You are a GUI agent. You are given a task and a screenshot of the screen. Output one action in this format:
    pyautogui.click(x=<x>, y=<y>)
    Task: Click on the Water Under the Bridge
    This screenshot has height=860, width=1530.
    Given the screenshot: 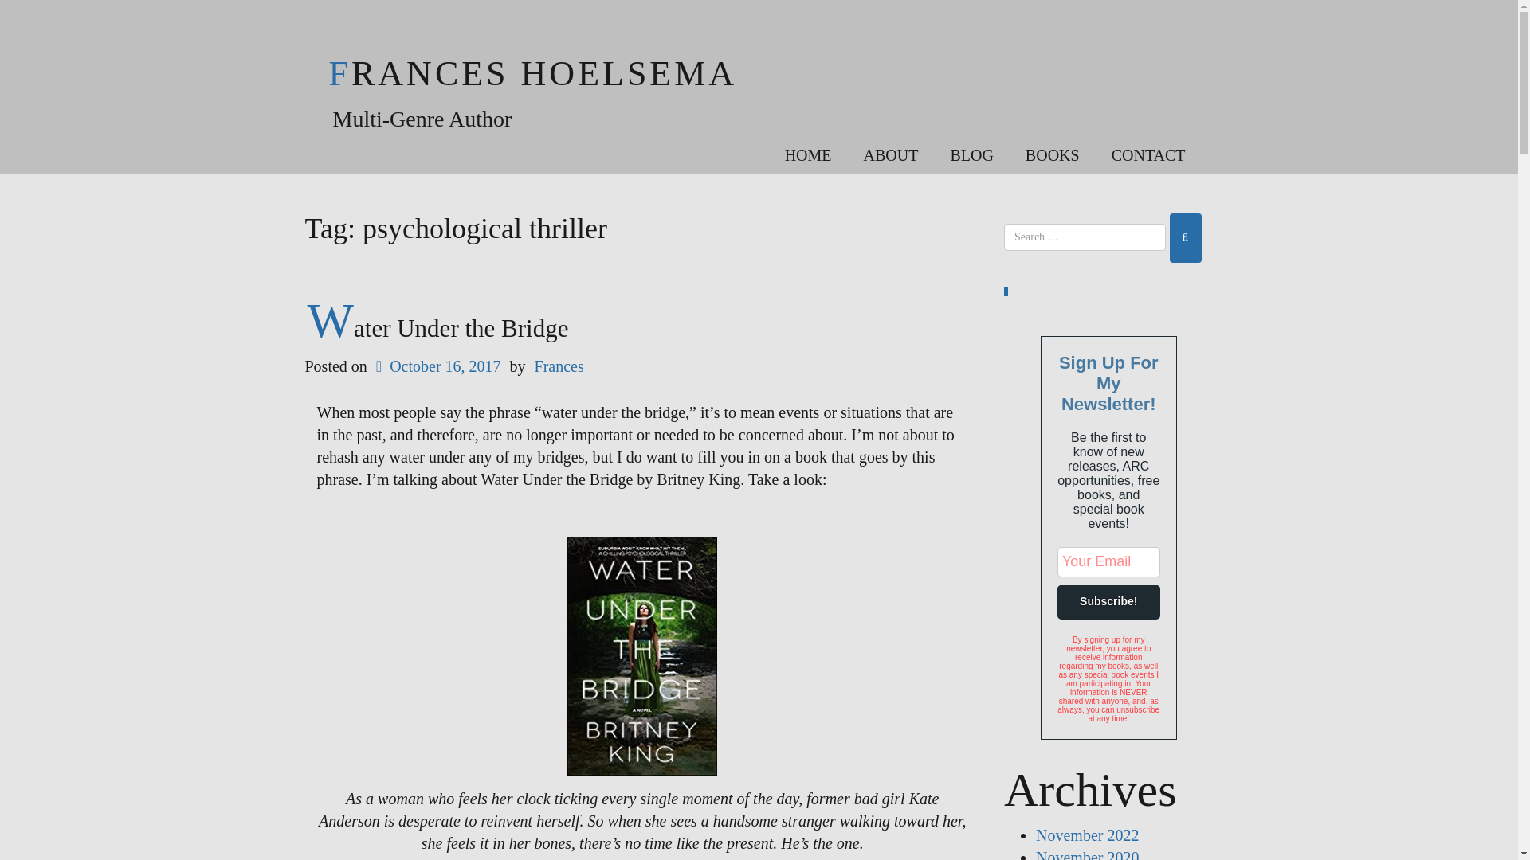 What is the action you would take?
    pyautogui.click(x=438, y=328)
    